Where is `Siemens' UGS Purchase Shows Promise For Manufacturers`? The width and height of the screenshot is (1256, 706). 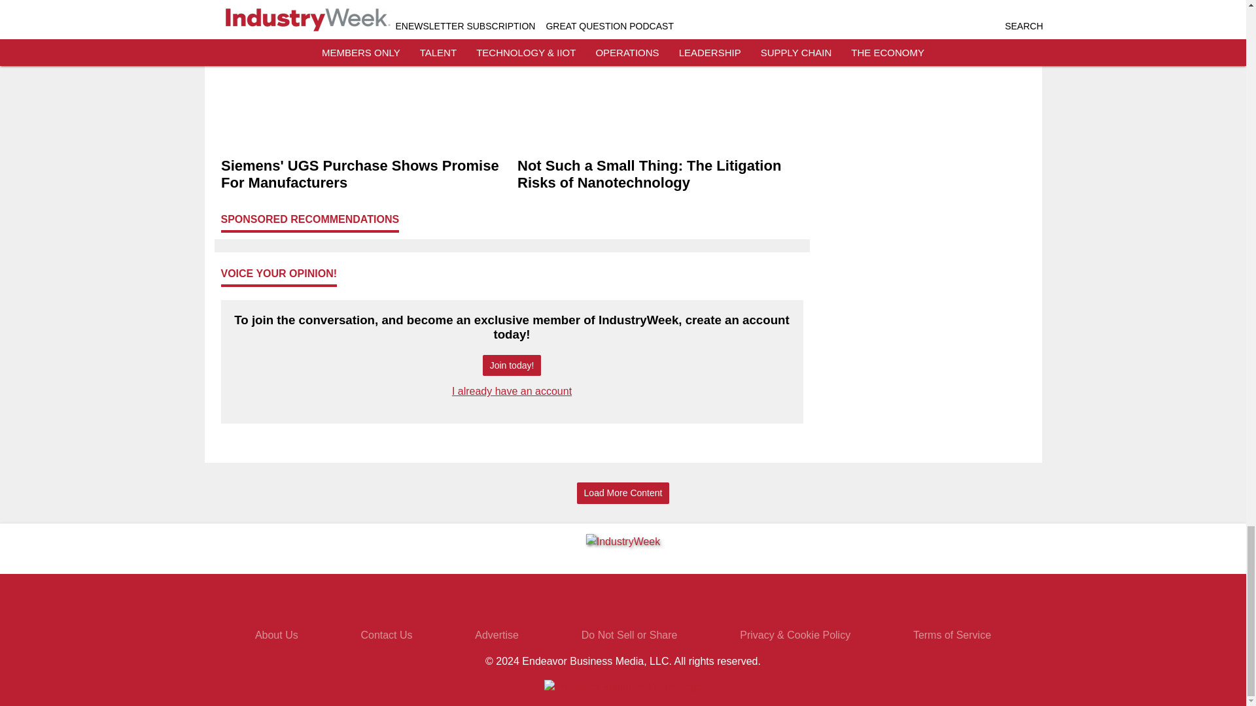
Siemens' UGS Purchase Shows Promise For Manufacturers is located at coordinates (364, 174).